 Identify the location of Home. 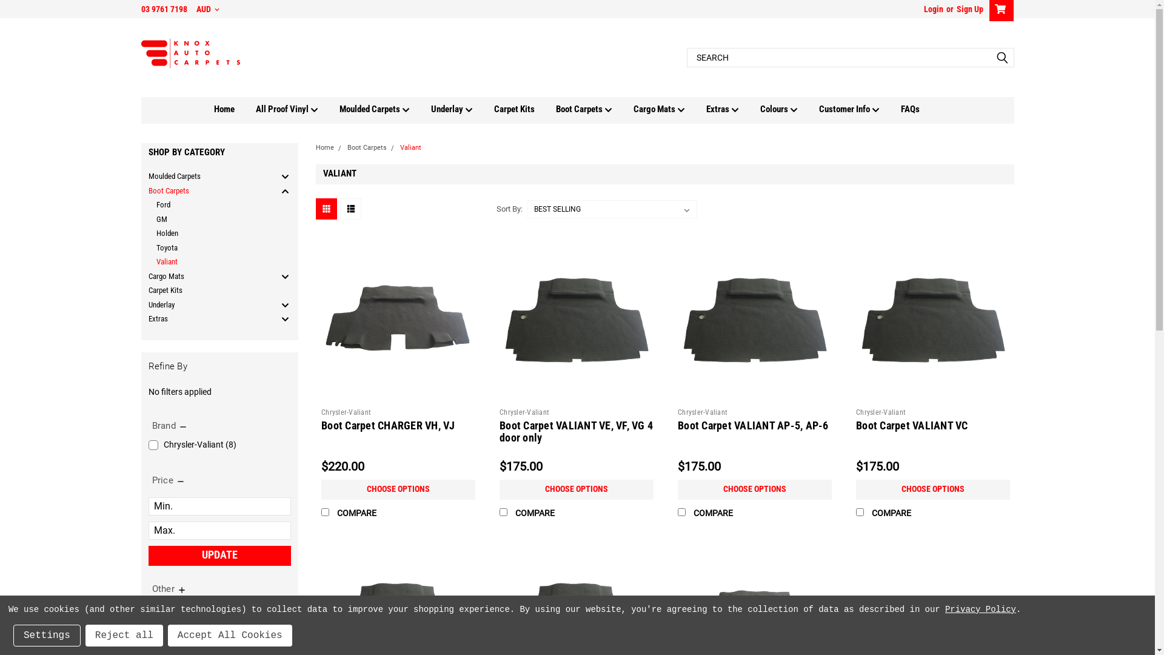
(235, 109).